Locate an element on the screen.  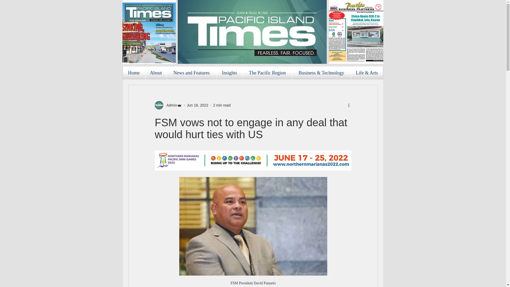
2 min read is located at coordinates (222, 105).